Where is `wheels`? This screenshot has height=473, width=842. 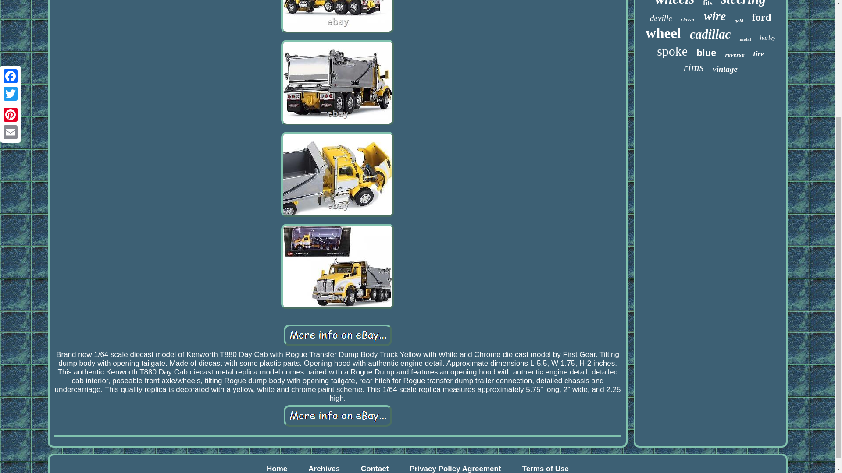 wheels is located at coordinates (674, 4).